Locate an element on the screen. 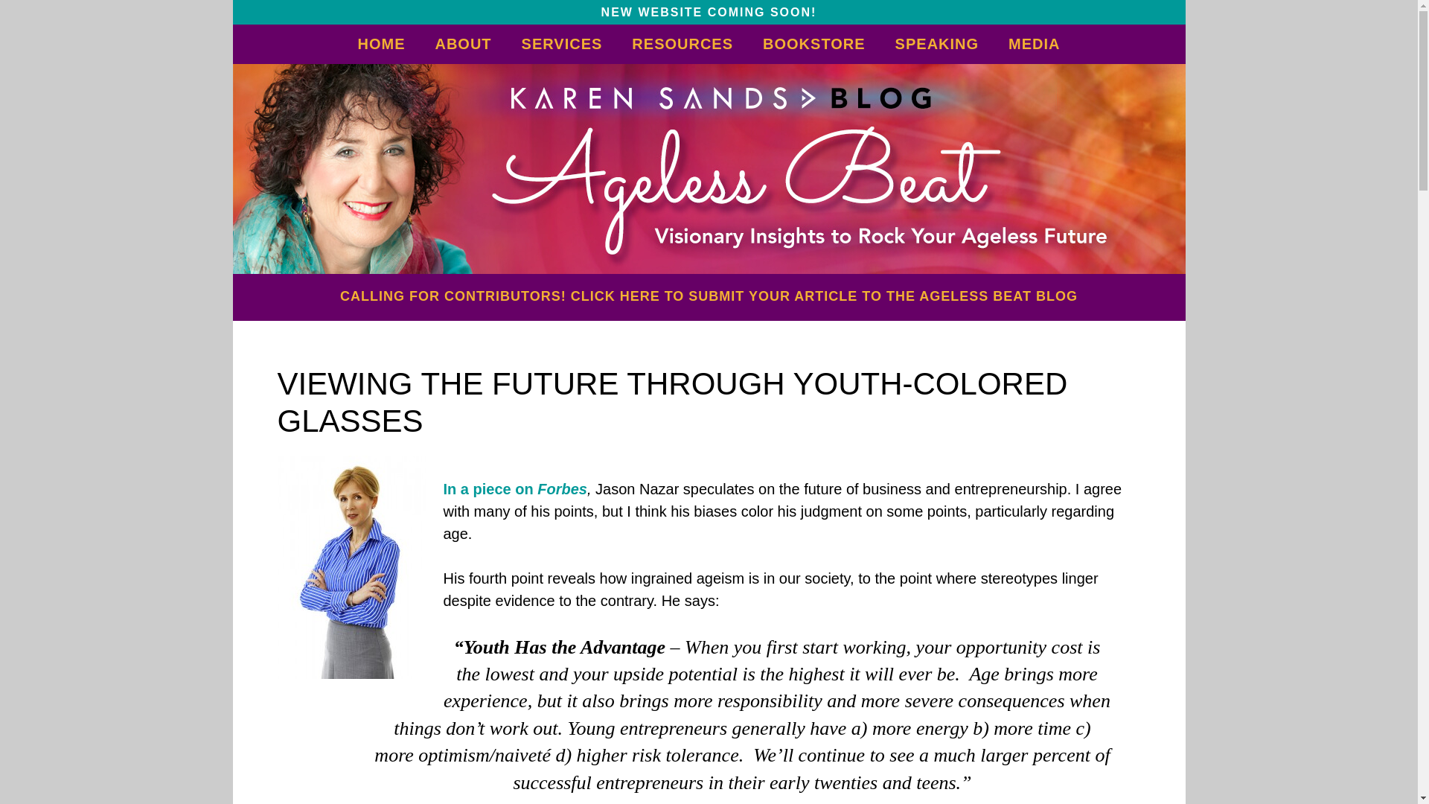  MEDIA is located at coordinates (1033, 43).